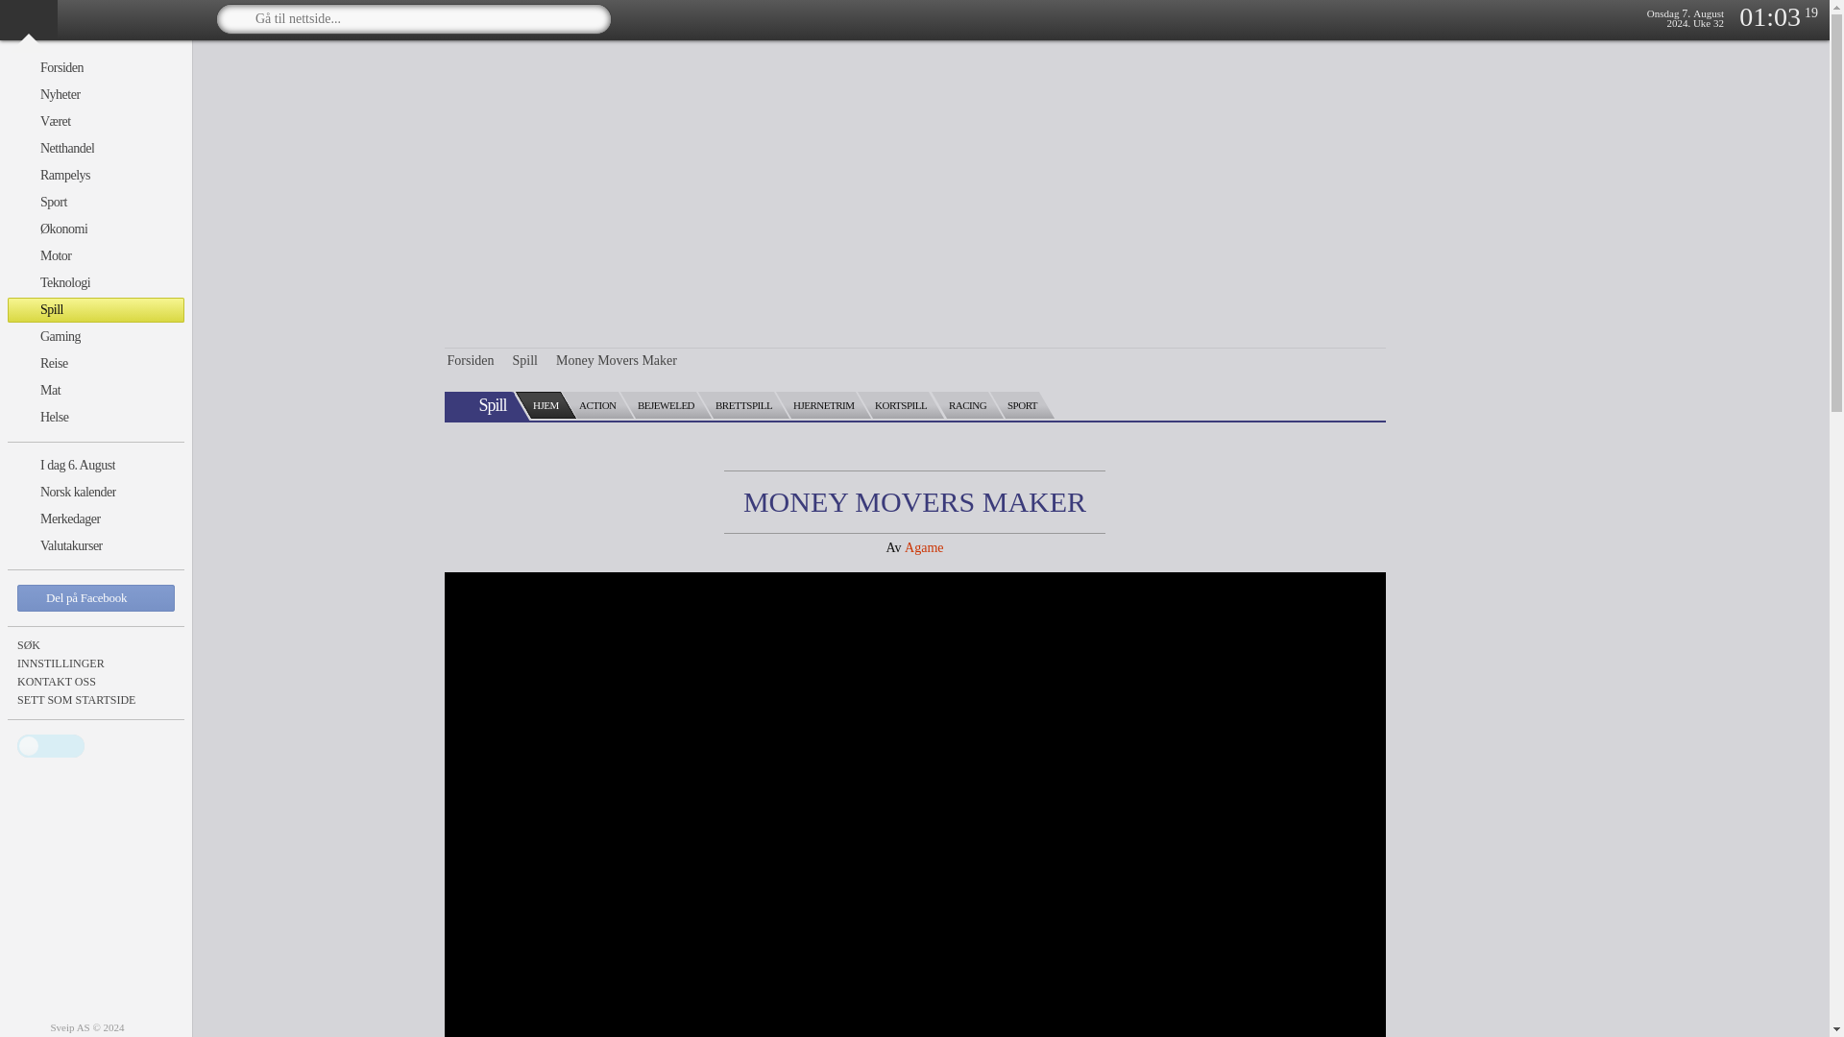 This screenshot has height=1037, width=1844. What do you see at coordinates (96, 148) in the screenshot?
I see `Netthandel` at bounding box center [96, 148].